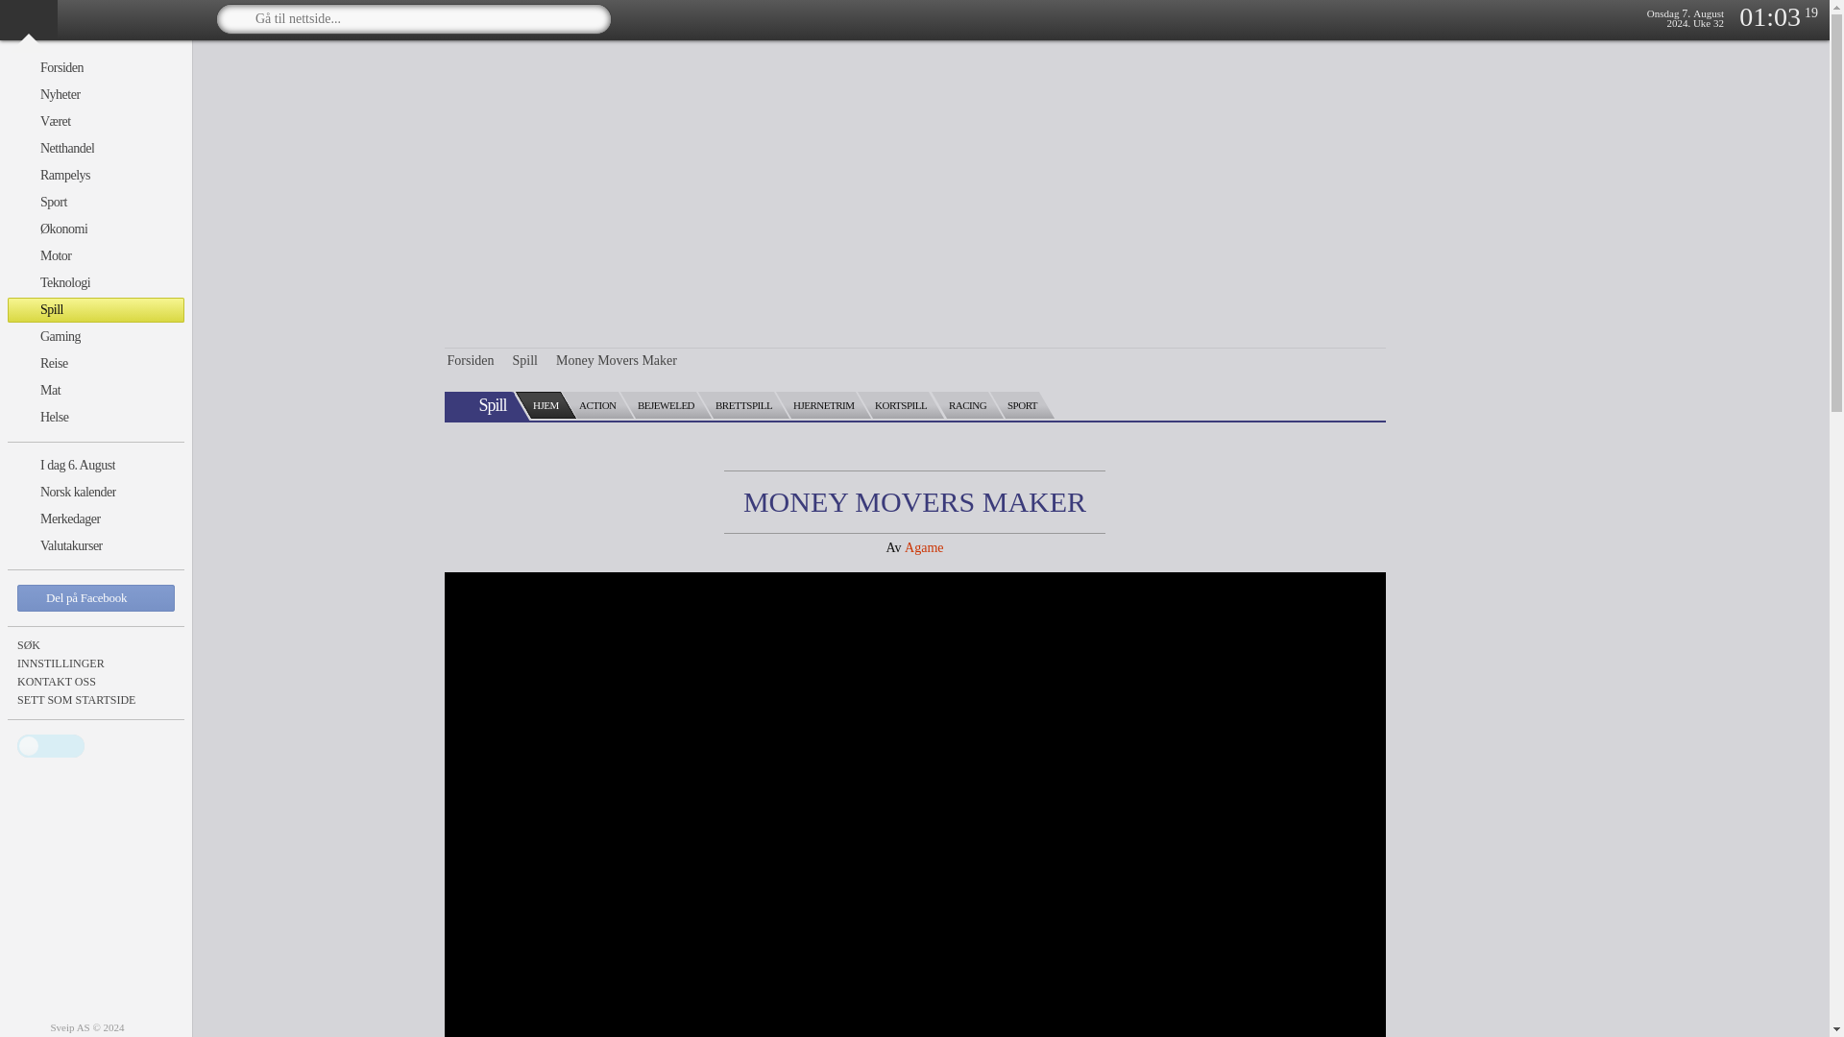 This screenshot has height=1037, width=1844. What do you see at coordinates (96, 148) in the screenshot?
I see `Netthandel` at bounding box center [96, 148].